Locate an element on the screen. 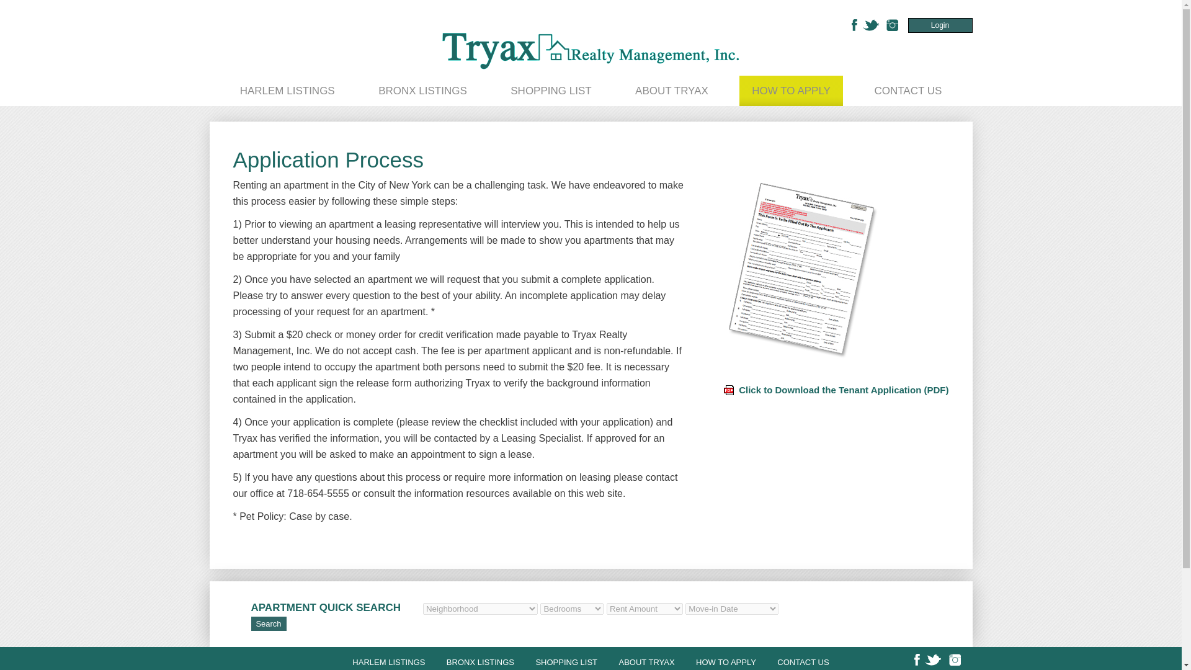 The image size is (1191, 670). BRONX LISTINGS is located at coordinates (422, 91).